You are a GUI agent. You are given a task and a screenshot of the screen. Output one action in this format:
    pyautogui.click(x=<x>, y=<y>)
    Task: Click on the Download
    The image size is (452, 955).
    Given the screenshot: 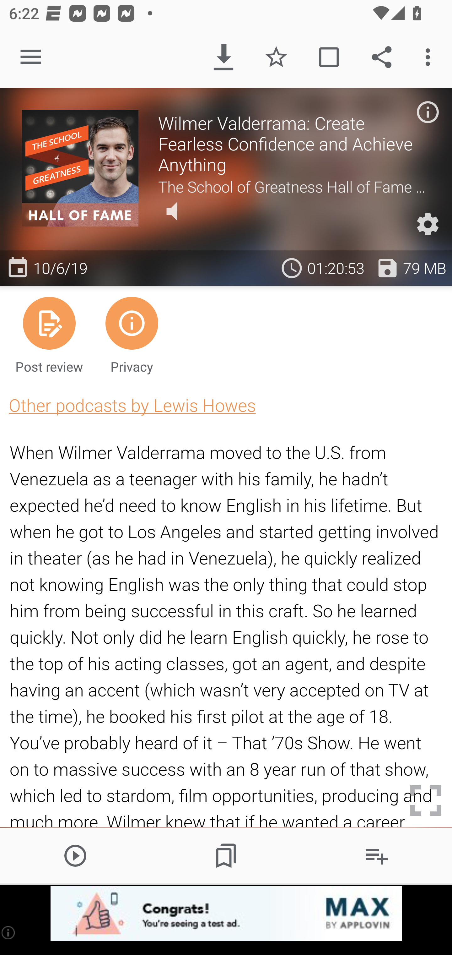 What is the action you would take?
    pyautogui.click(x=223, y=57)
    